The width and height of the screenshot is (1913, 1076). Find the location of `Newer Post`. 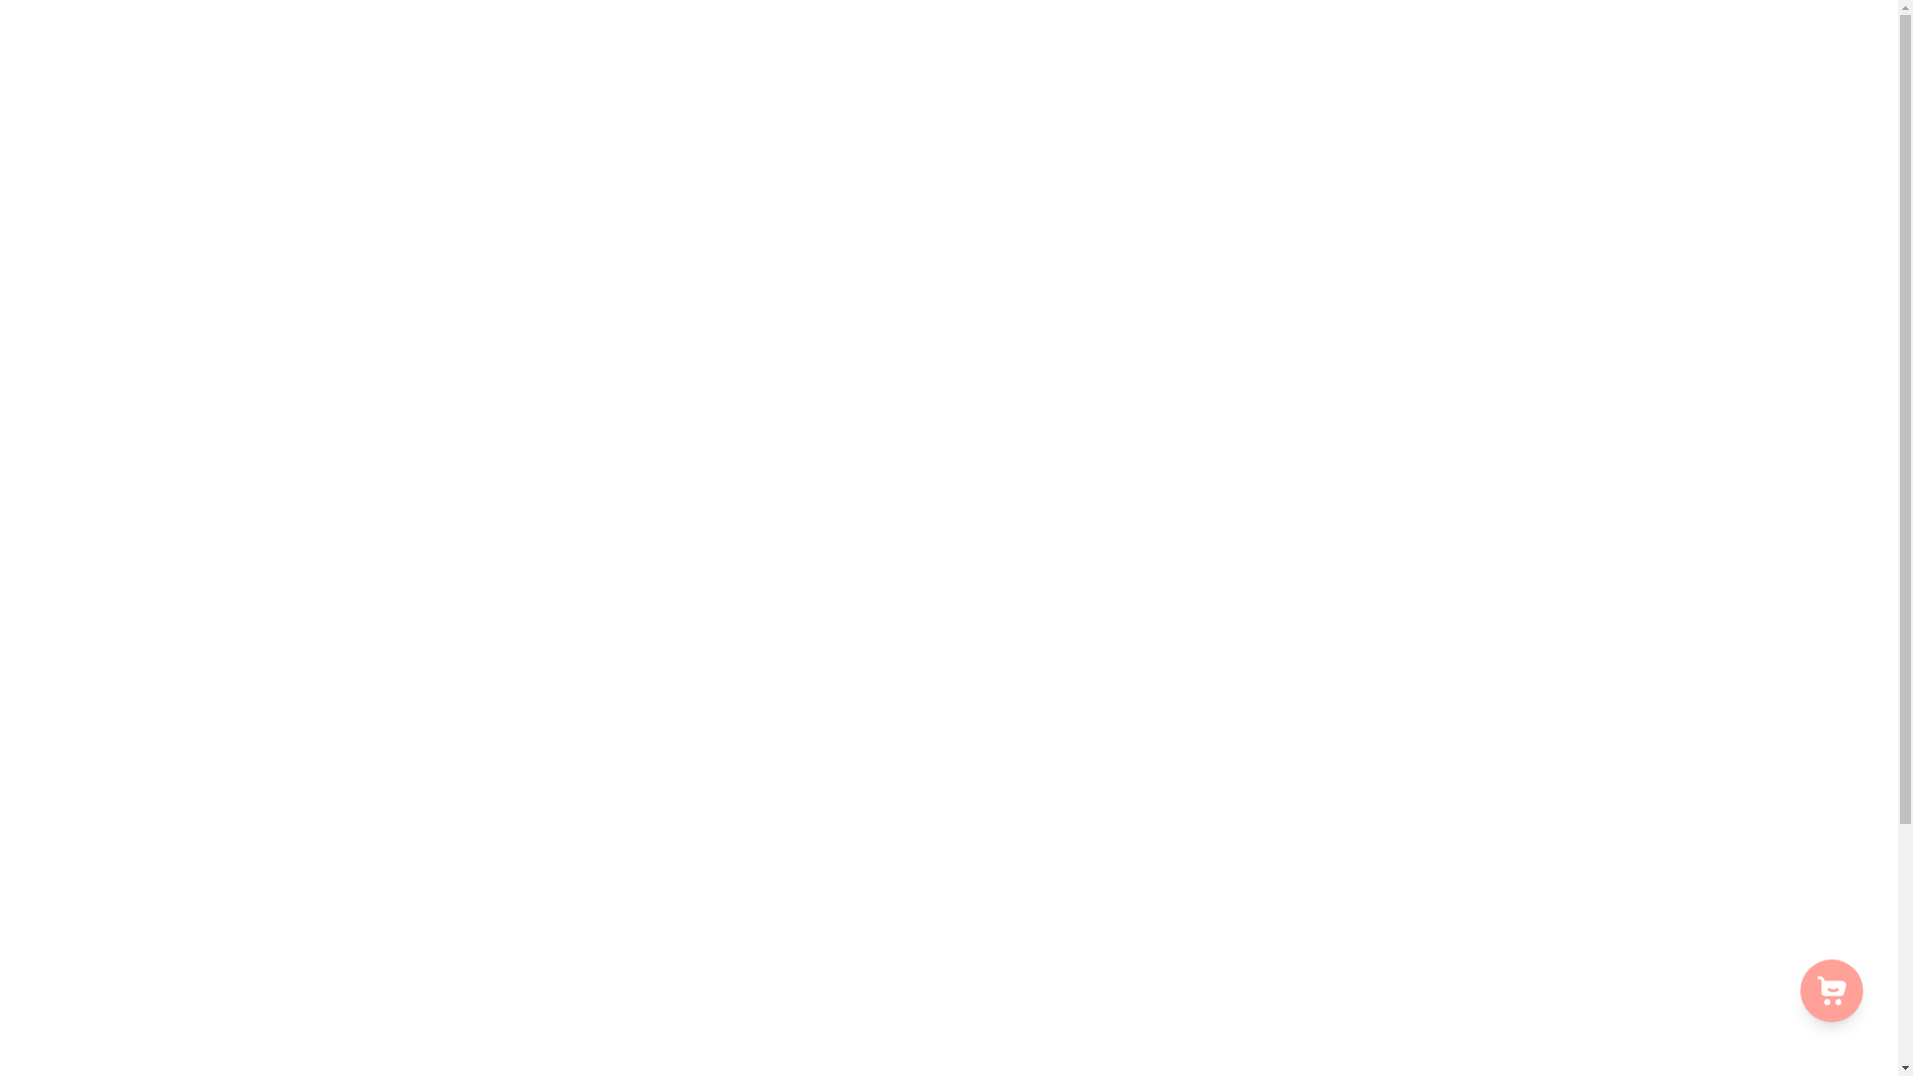

Newer Post is located at coordinates (1265, 600).